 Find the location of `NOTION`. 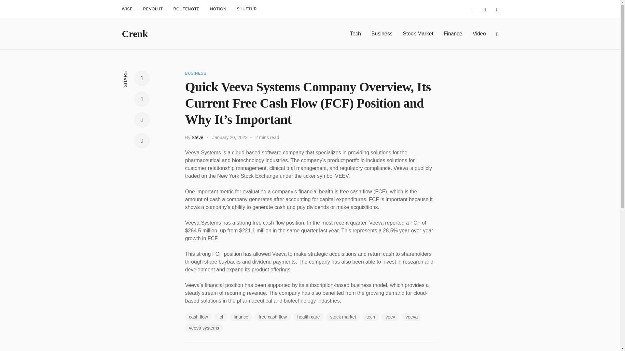

NOTION is located at coordinates (218, 9).